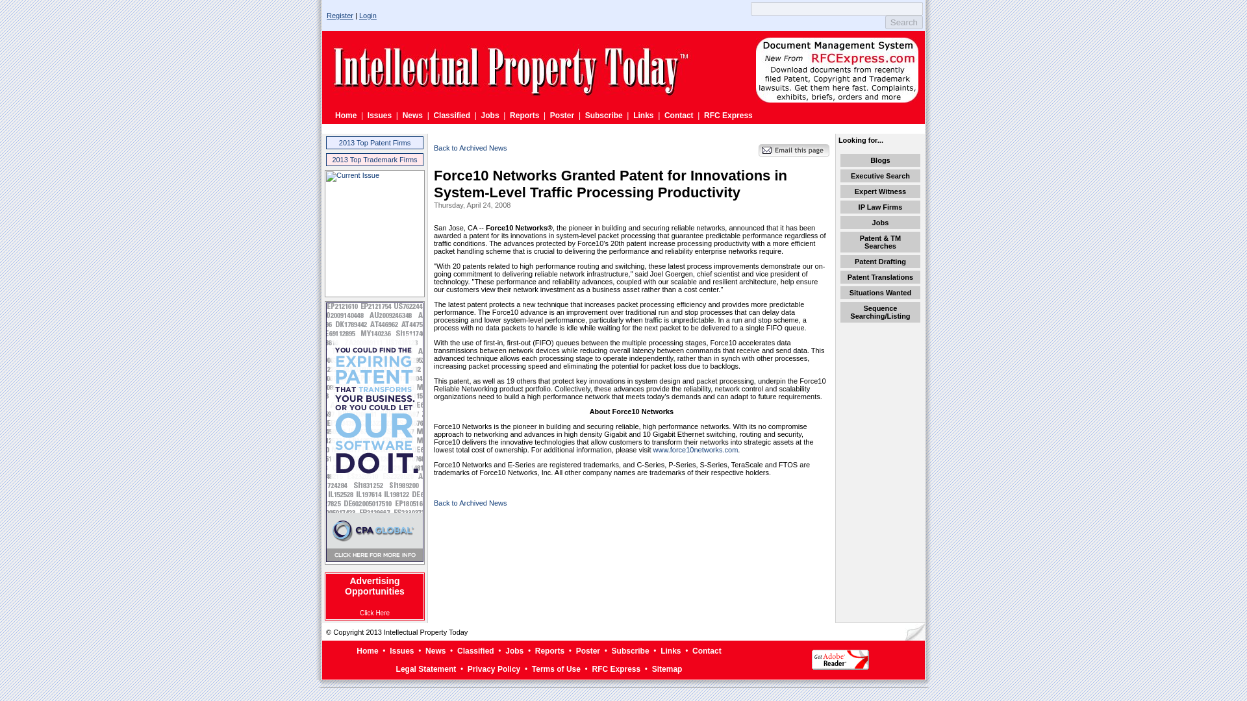 This screenshot has height=701, width=1247. What do you see at coordinates (643, 115) in the screenshot?
I see `Links` at bounding box center [643, 115].